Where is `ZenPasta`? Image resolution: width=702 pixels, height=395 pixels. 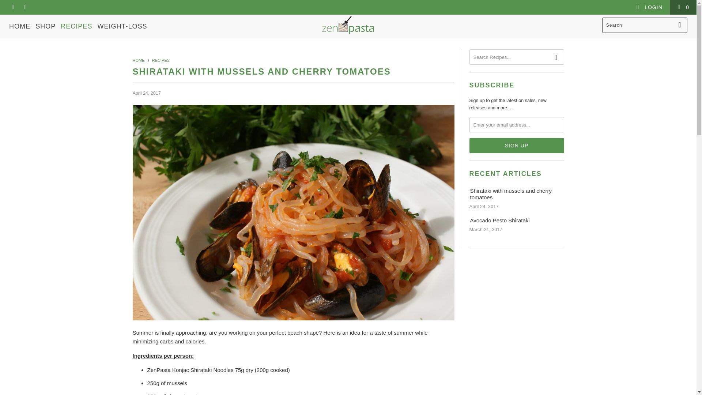
ZenPasta is located at coordinates (348, 25).